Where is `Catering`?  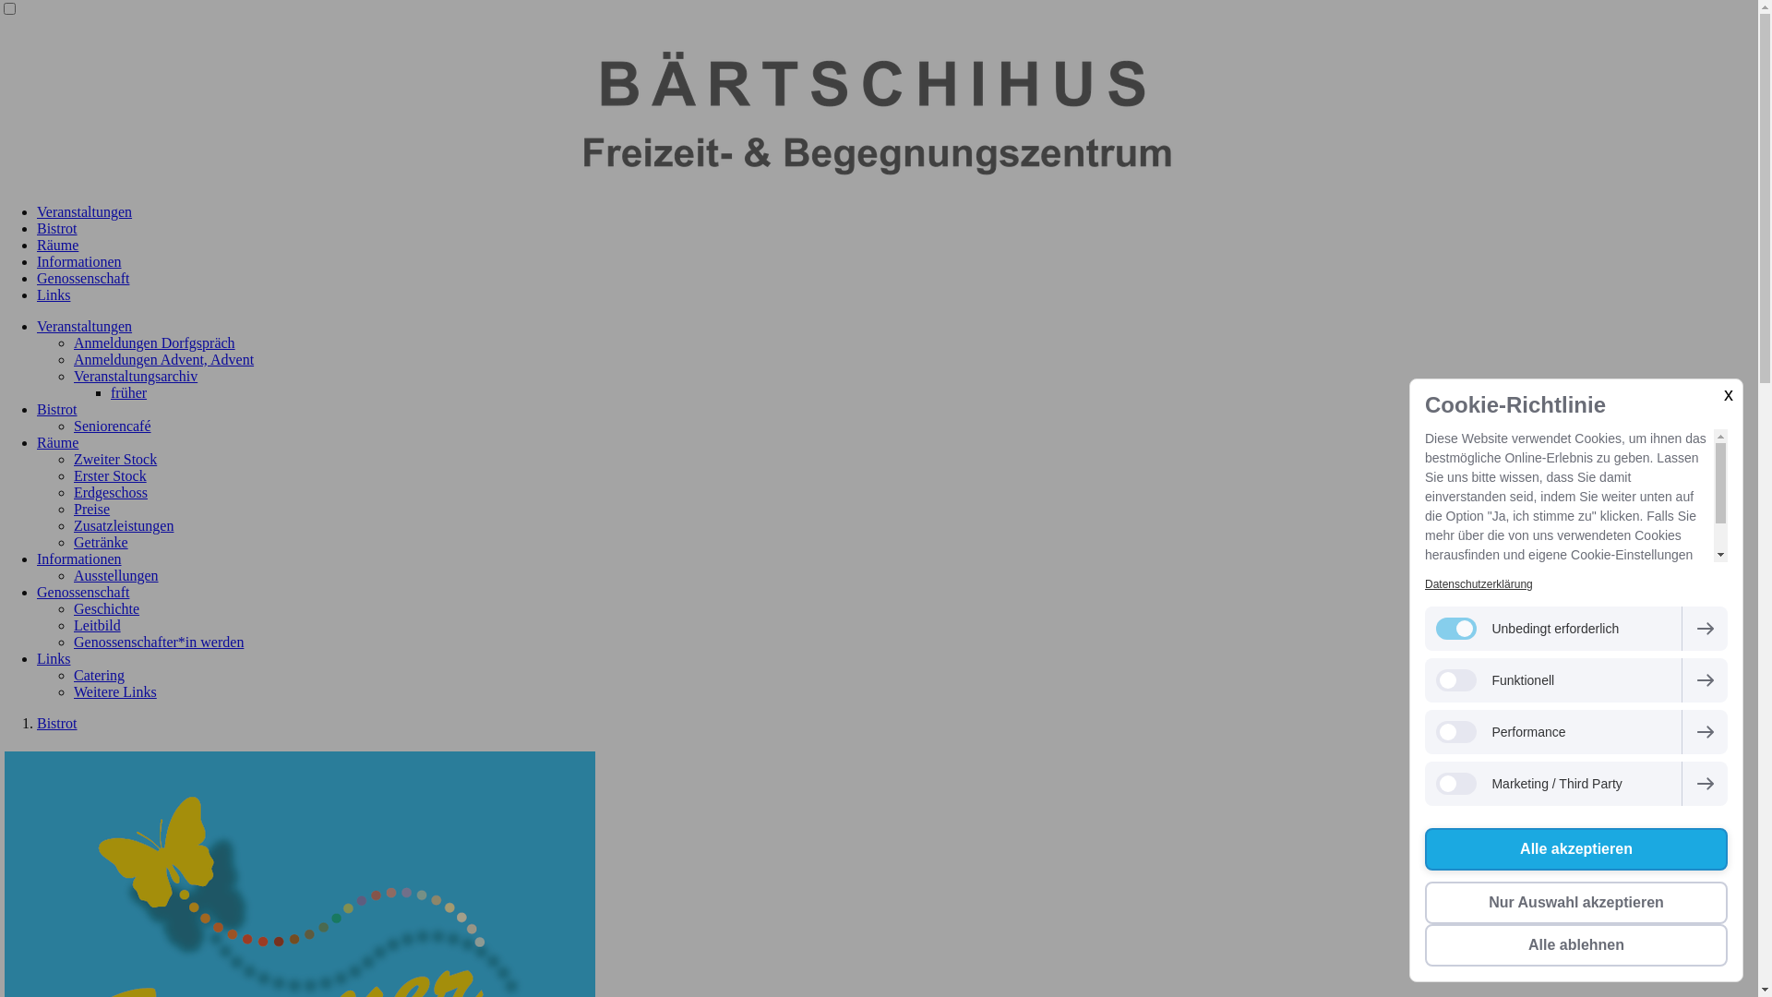
Catering is located at coordinates (100, 676).